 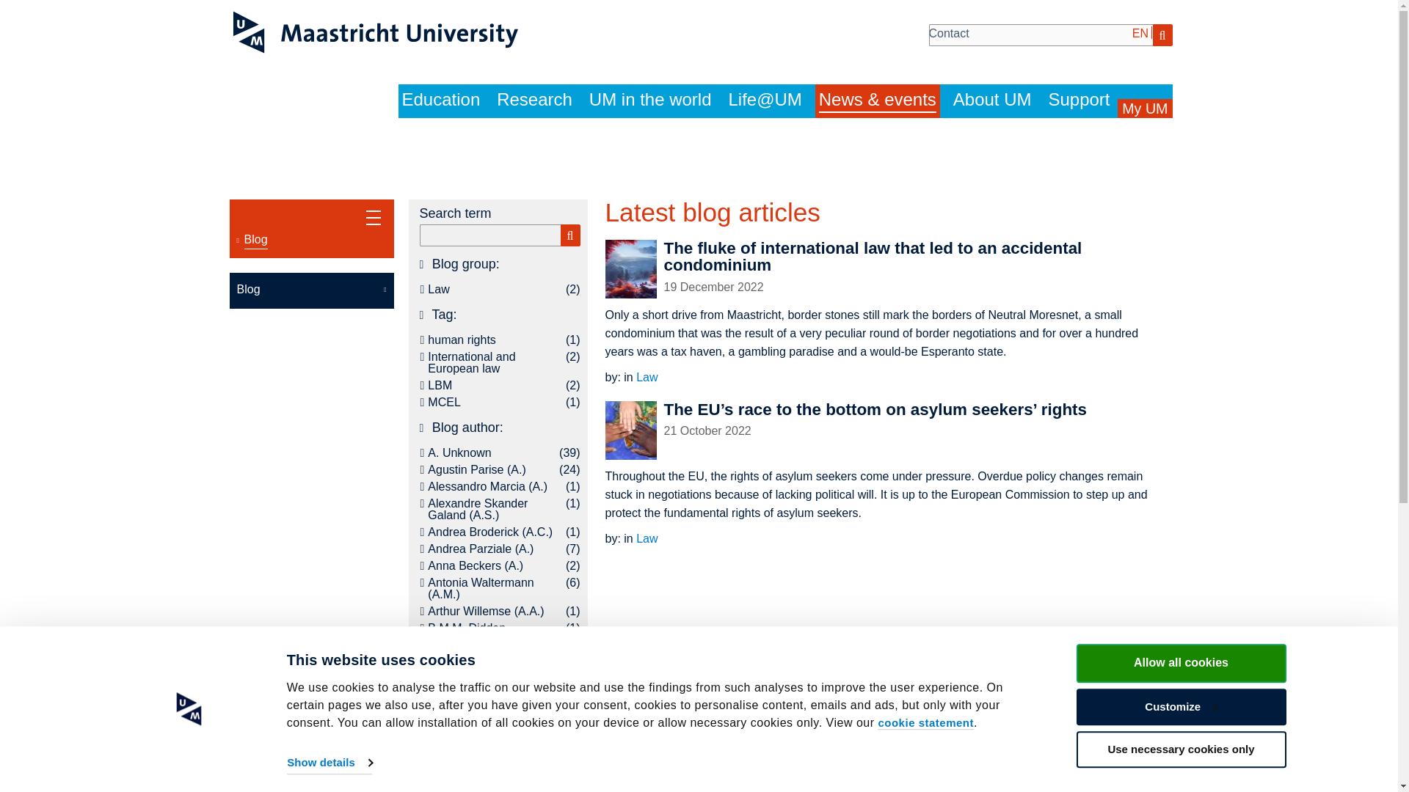 I want to click on Maastricht University Logo, so click(x=376, y=32).